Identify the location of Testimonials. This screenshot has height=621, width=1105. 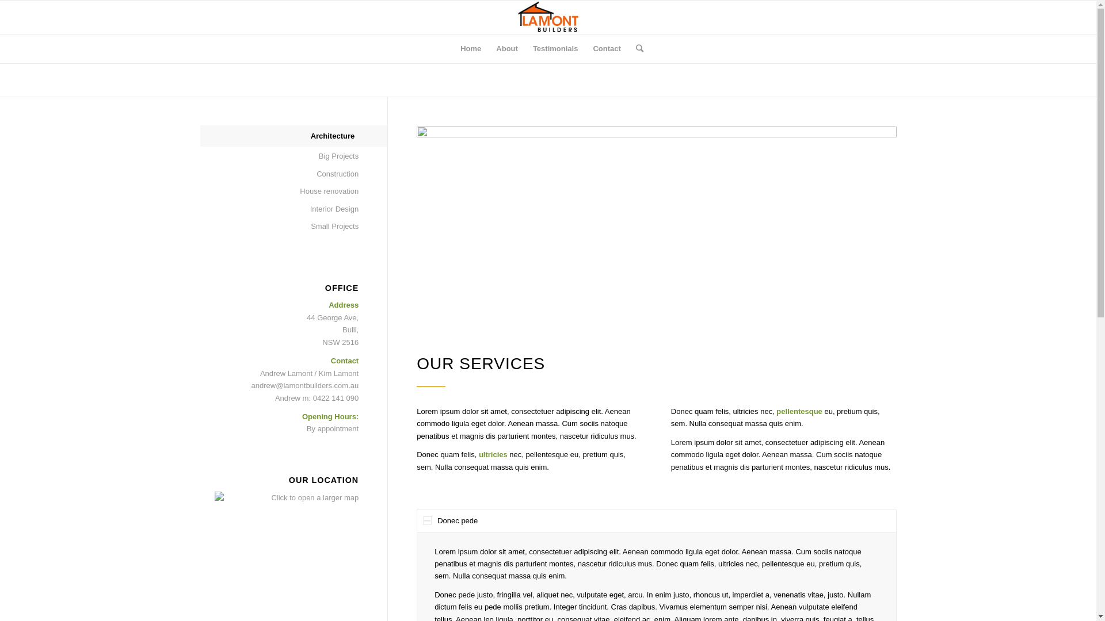
(555, 49).